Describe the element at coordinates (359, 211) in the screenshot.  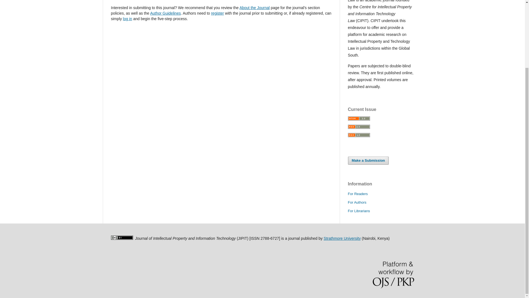
I see `For Librarians` at that location.